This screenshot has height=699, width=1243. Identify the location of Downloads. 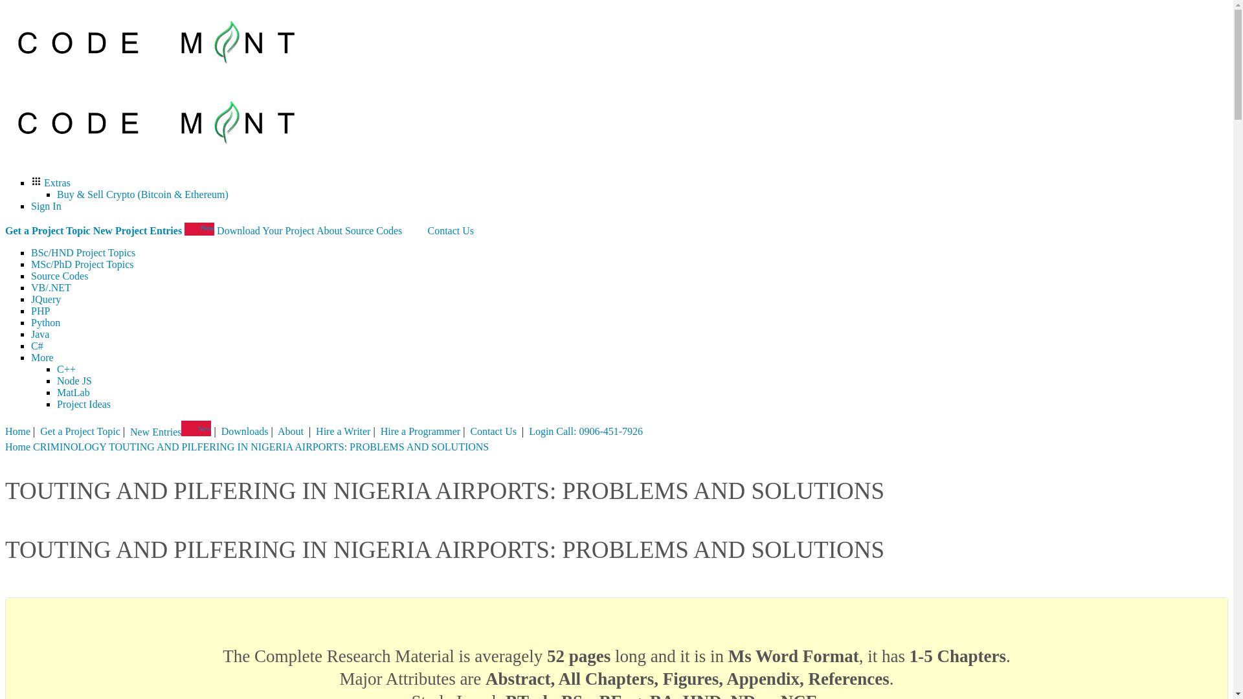
(245, 432).